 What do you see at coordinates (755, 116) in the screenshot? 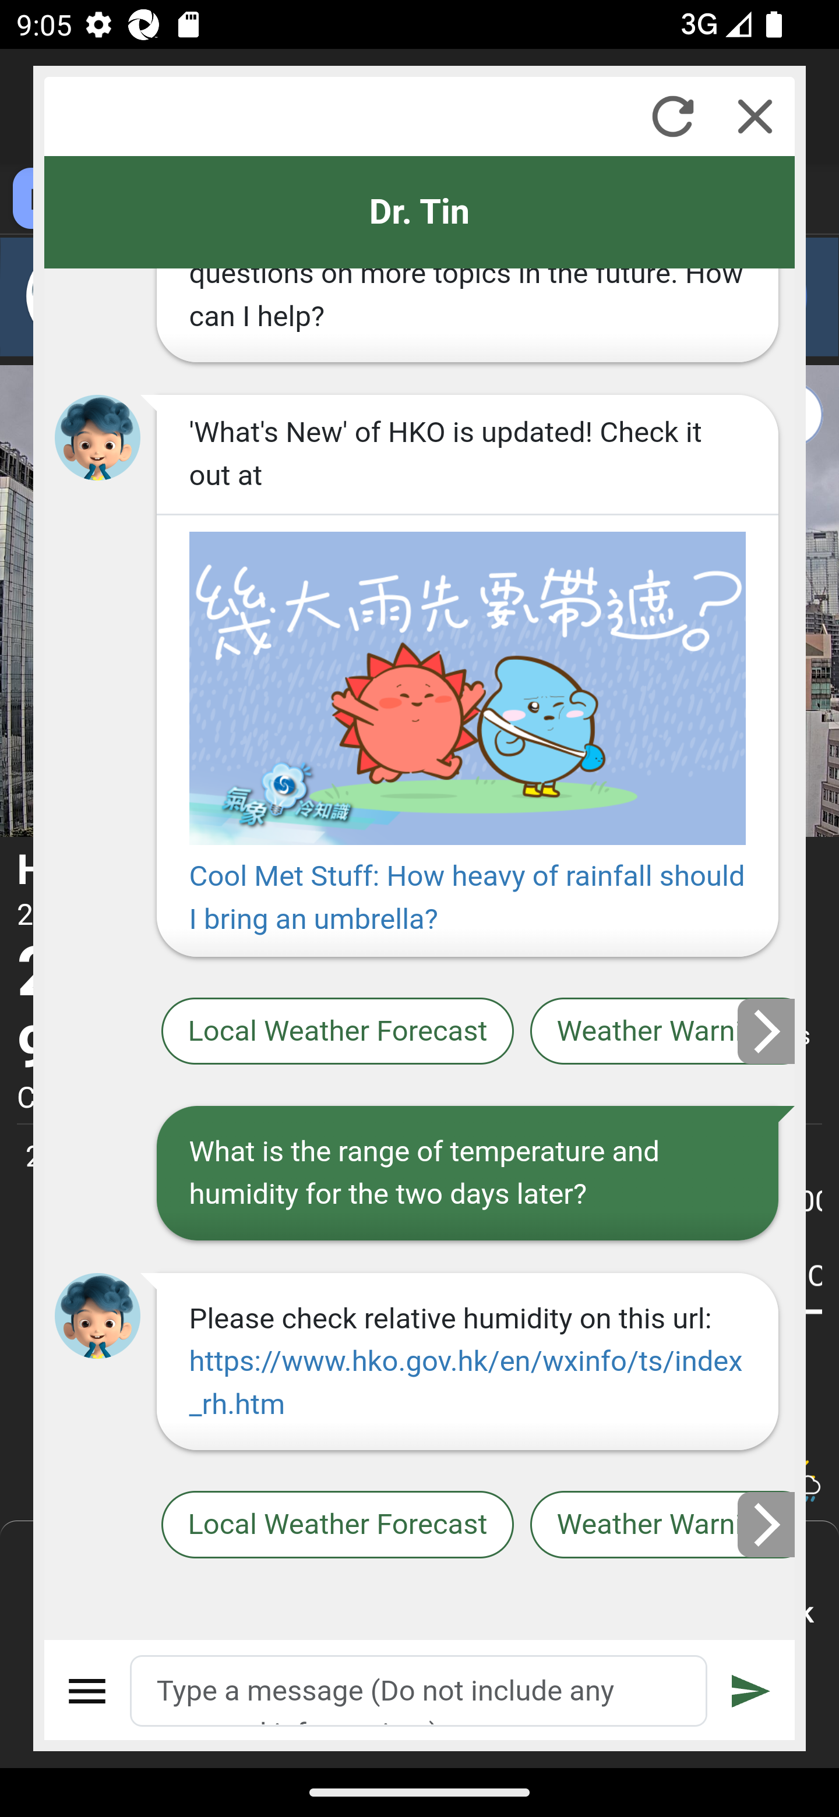
I see `Close` at bounding box center [755, 116].